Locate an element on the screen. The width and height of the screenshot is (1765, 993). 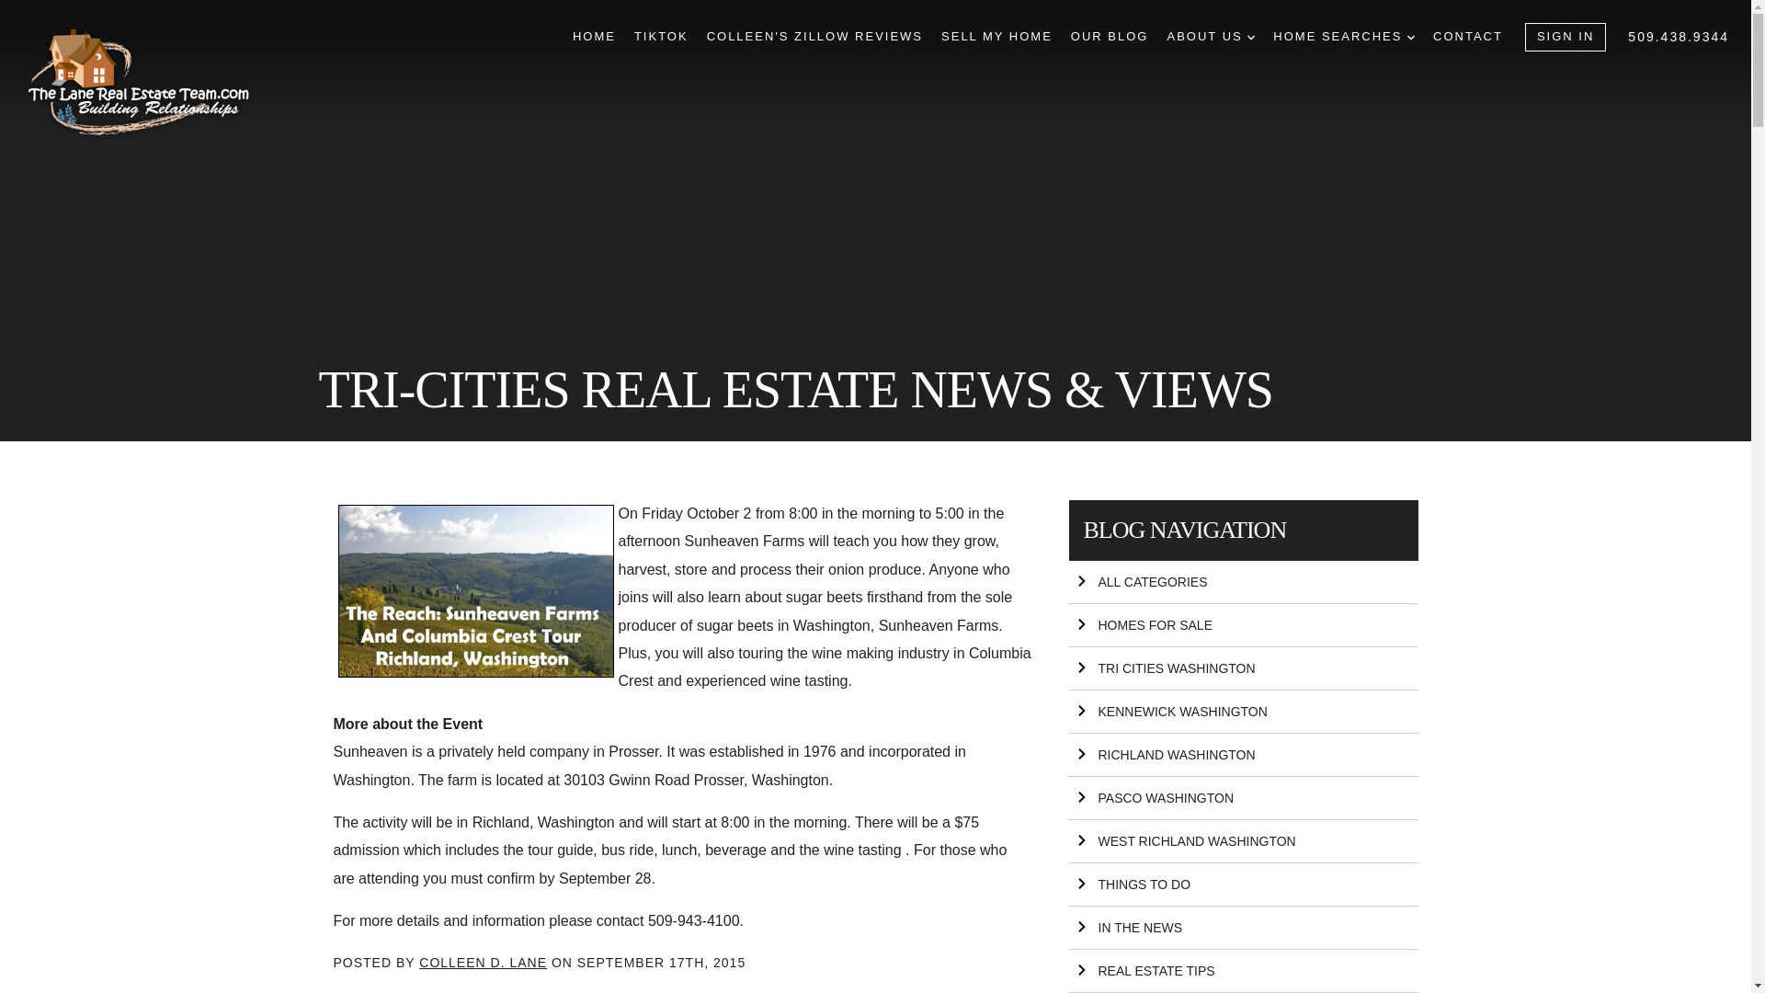
COLLEEN'S ZILLOW REVIEWS is located at coordinates (814, 37).